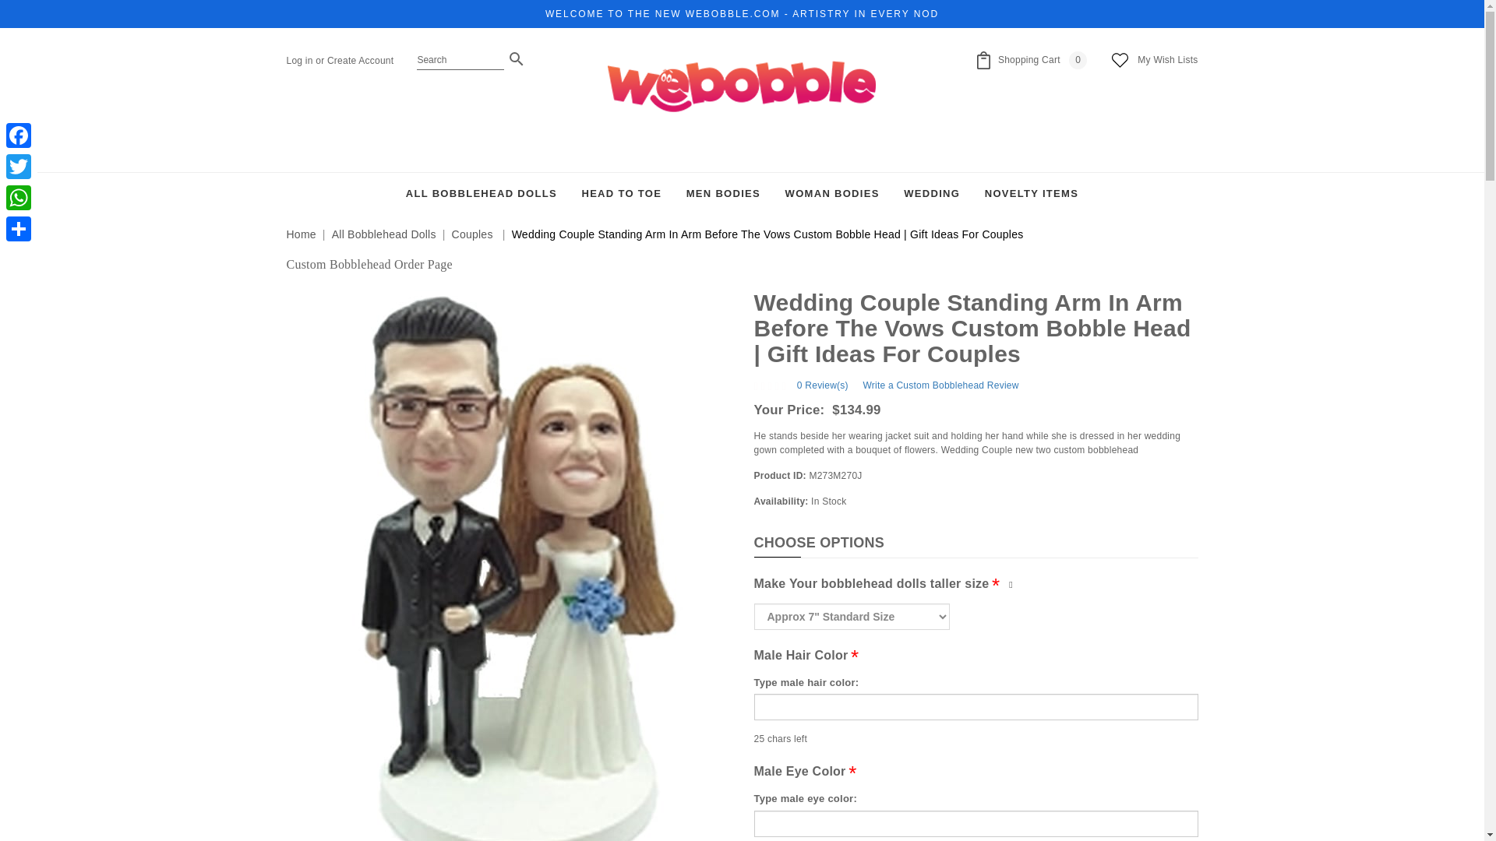 Image resolution: width=1496 pixels, height=841 pixels. What do you see at coordinates (1167, 61) in the screenshot?
I see `My Wish Lists` at bounding box center [1167, 61].